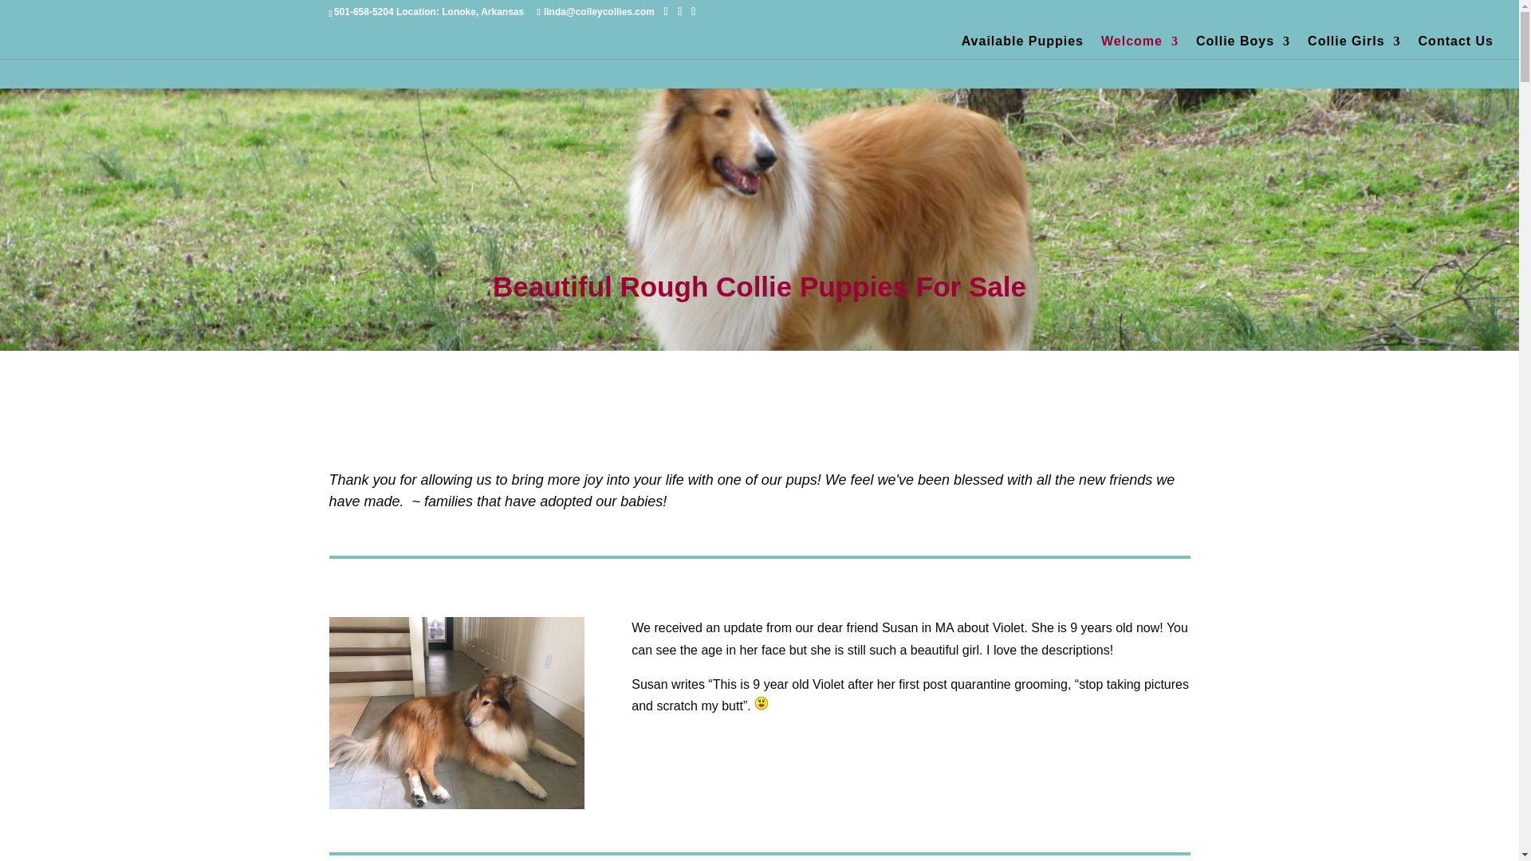 Image resolution: width=1531 pixels, height=861 pixels. I want to click on Violet-9yearsold-R, so click(456, 713).